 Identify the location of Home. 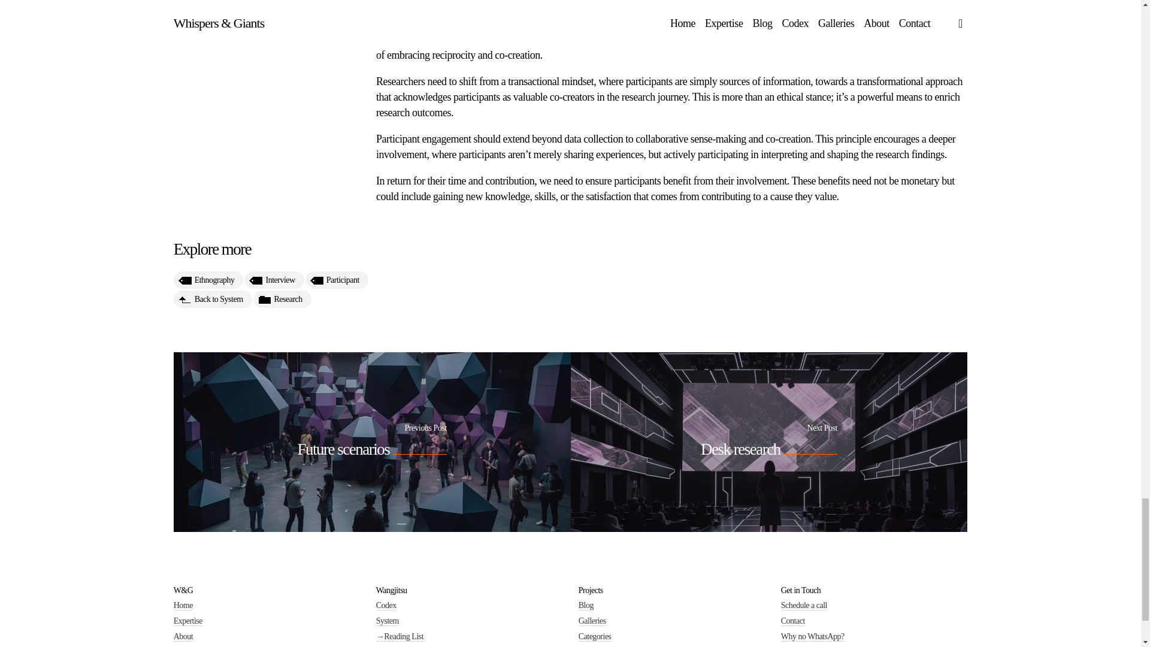
(183, 606).